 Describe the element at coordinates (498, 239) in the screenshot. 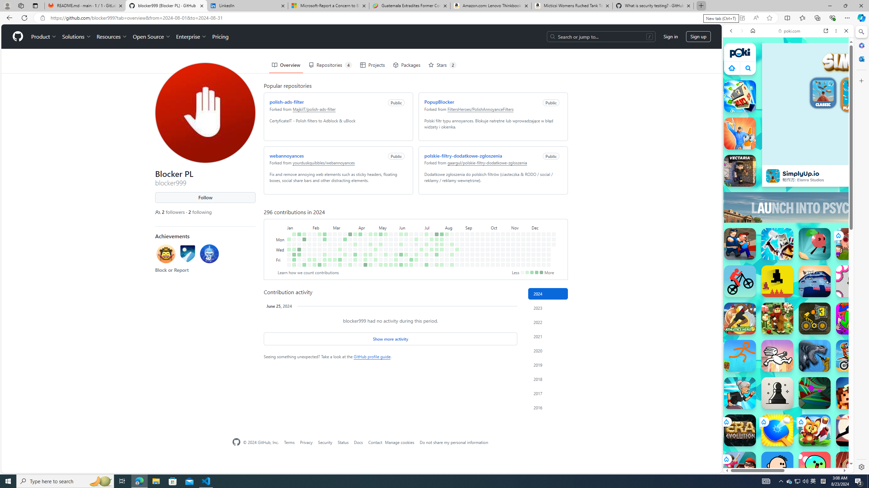

I see `No contributions on October 14th.` at that location.